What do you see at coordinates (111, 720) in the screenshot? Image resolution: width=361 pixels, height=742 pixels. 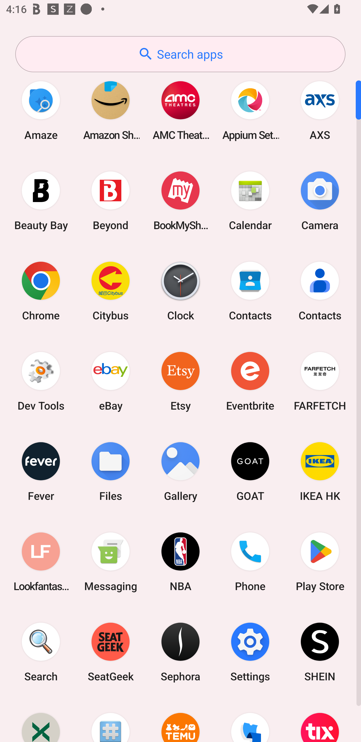 I see `Superuser` at bounding box center [111, 720].